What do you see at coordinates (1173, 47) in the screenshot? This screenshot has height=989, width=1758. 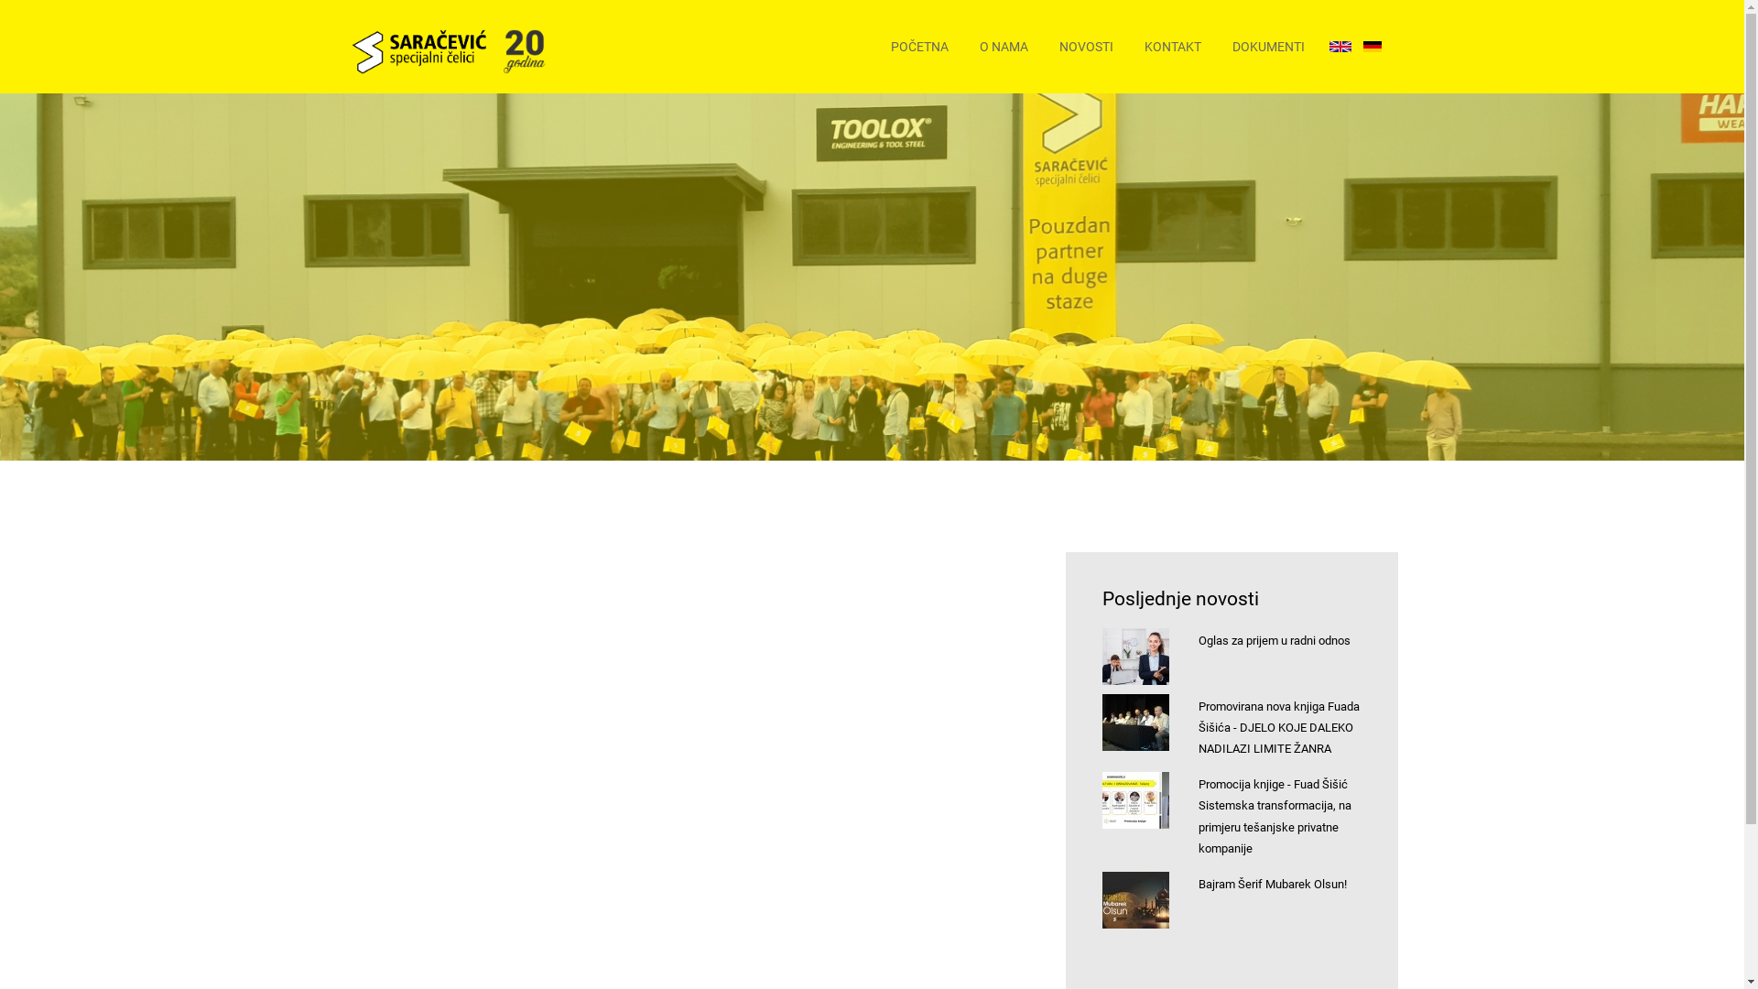 I see `KONTAKT` at bounding box center [1173, 47].